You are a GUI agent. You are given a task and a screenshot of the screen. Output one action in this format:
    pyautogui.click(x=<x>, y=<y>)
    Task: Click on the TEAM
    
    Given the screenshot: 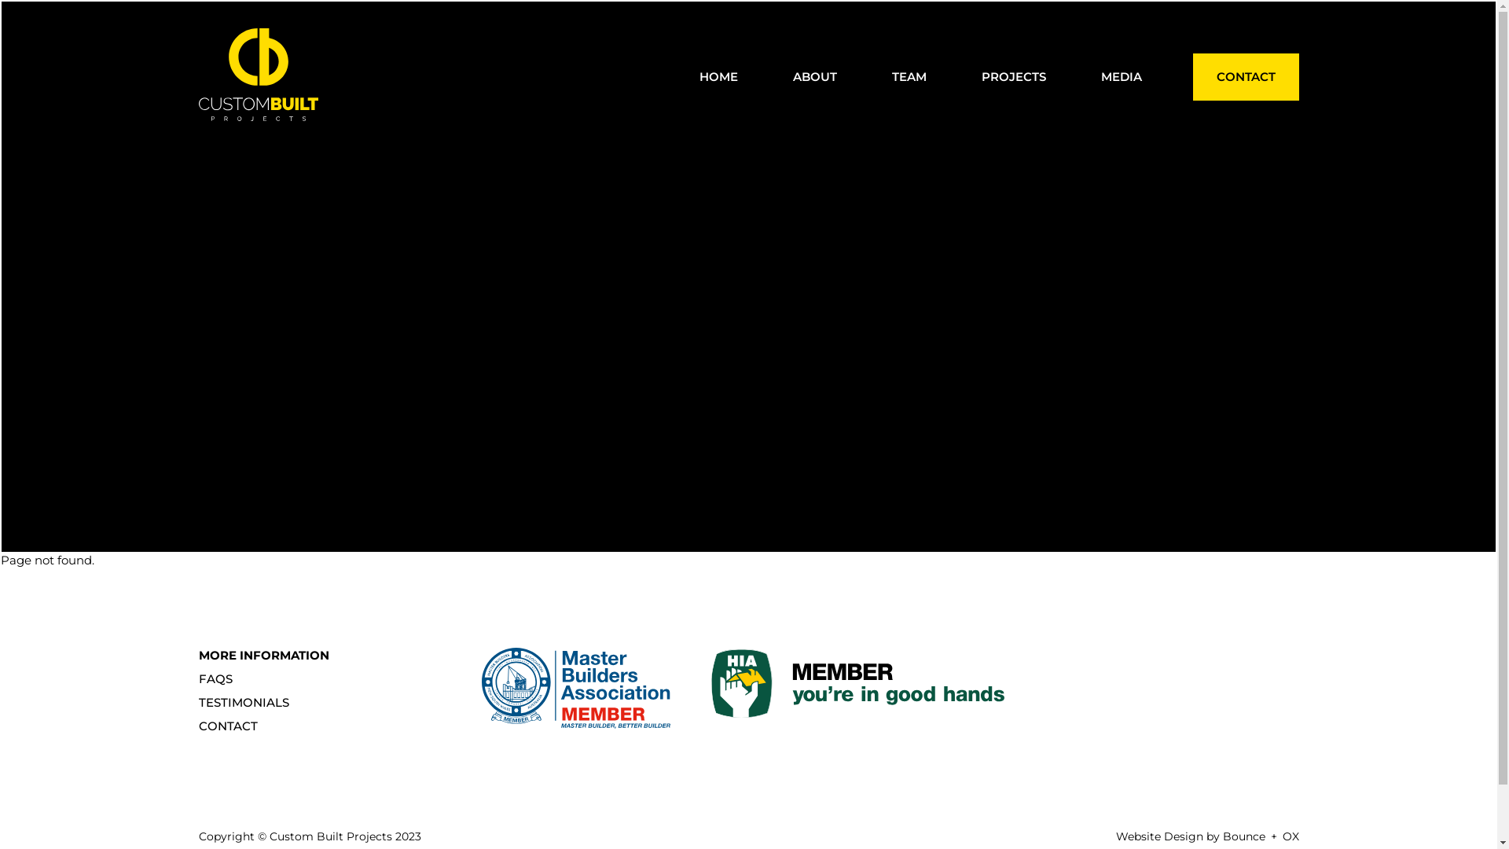 What is the action you would take?
    pyautogui.click(x=909, y=75)
    